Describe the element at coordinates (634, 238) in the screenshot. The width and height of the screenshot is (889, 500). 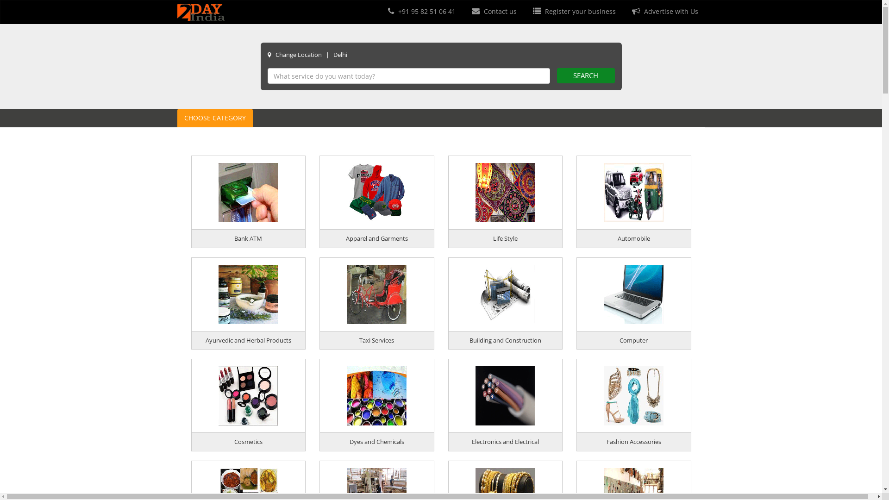
I see `Automobile` at that location.